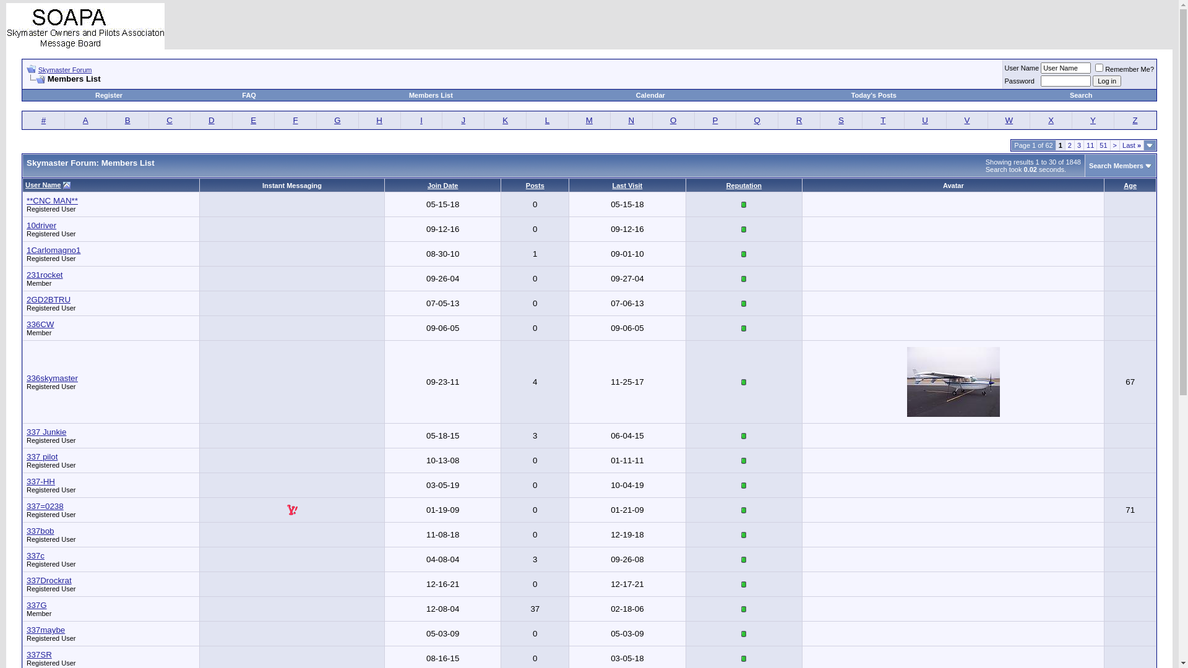  What do you see at coordinates (48, 299) in the screenshot?
I see `2GD2BTRU` at bounding box center [48, 299].